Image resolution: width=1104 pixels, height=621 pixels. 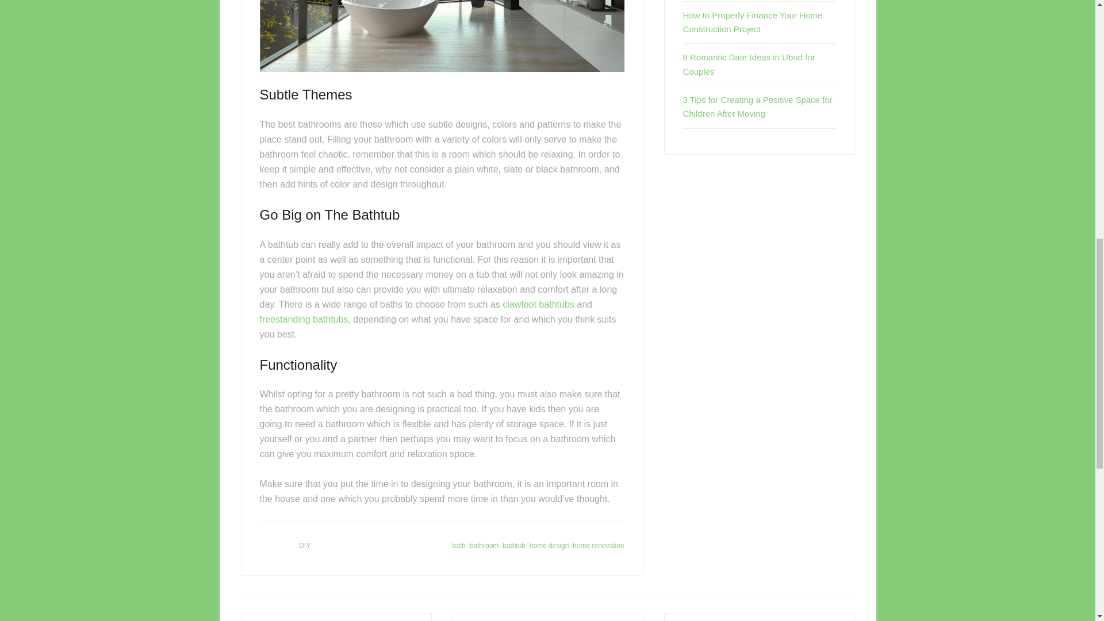 I want to click on bath, so click(x=459, y=545).